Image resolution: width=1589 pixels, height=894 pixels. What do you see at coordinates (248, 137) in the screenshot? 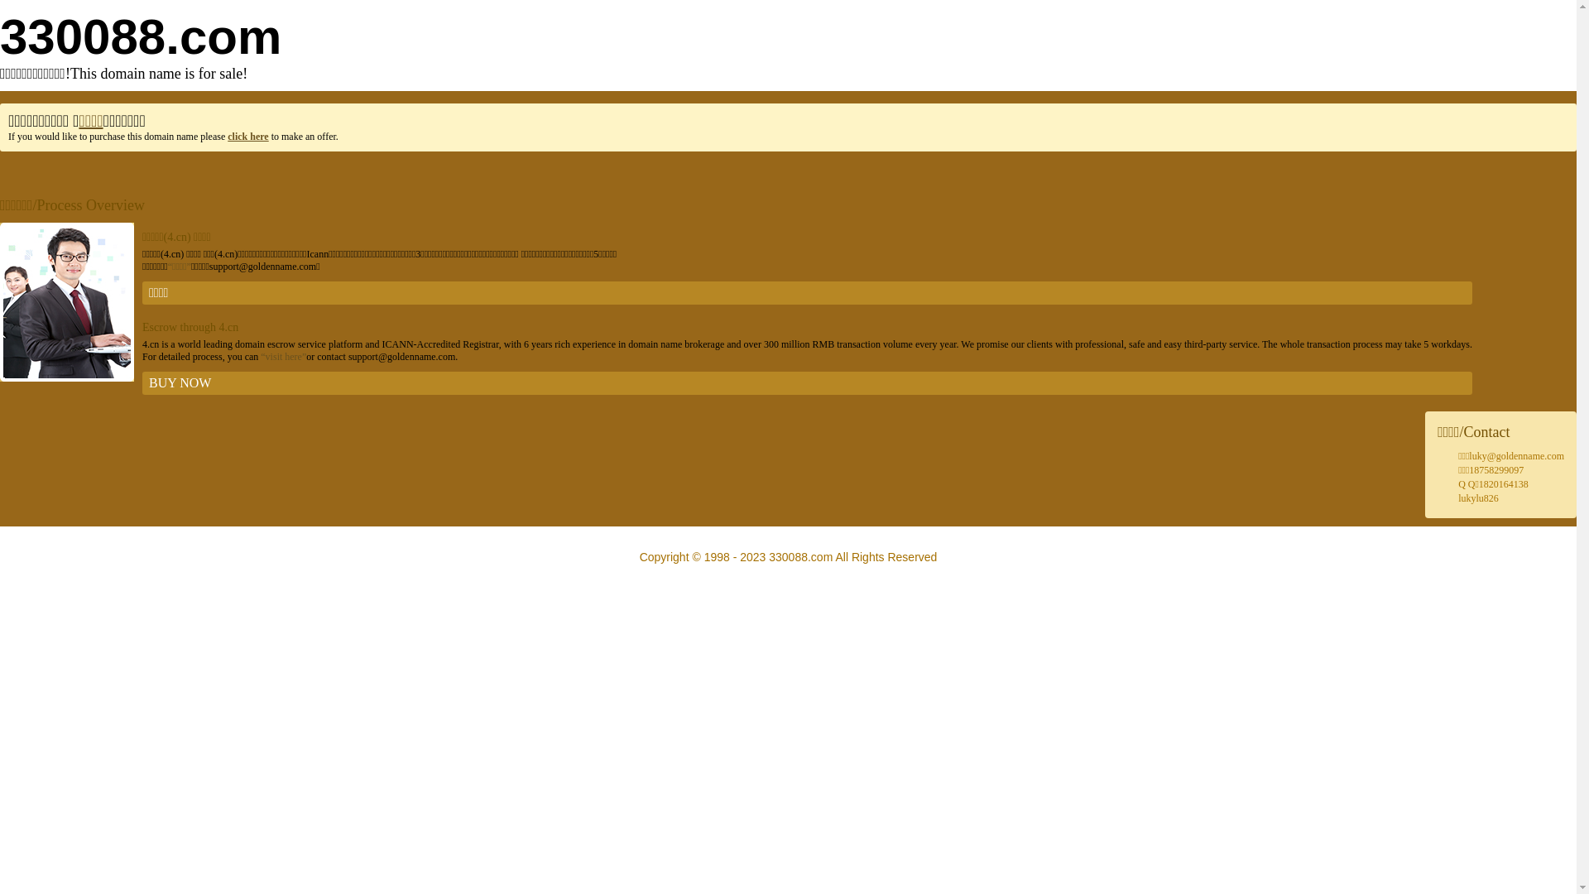
I see `click here` at bounding box center [248, 137].